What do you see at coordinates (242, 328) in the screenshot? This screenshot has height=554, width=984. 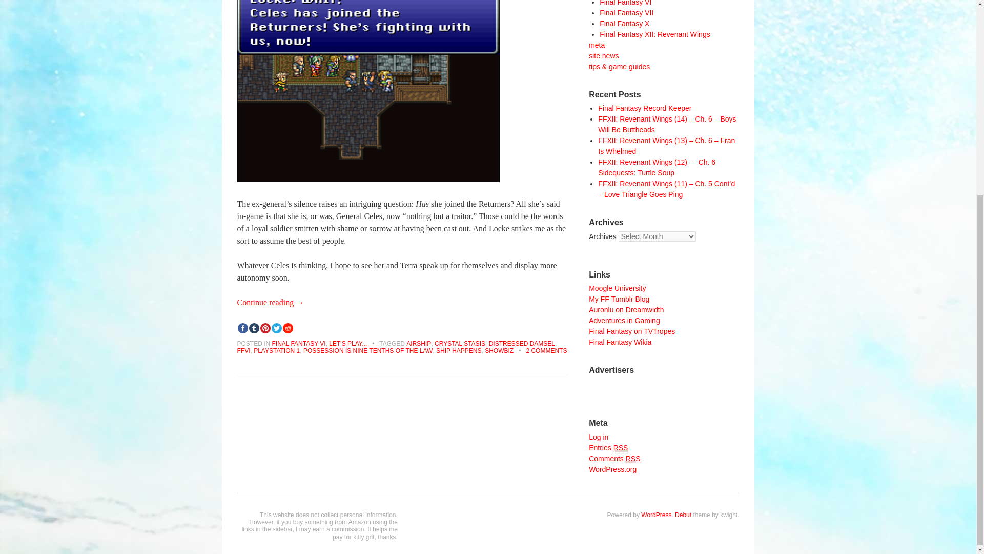 I see `Facebook` at bounding box center [242, 328].